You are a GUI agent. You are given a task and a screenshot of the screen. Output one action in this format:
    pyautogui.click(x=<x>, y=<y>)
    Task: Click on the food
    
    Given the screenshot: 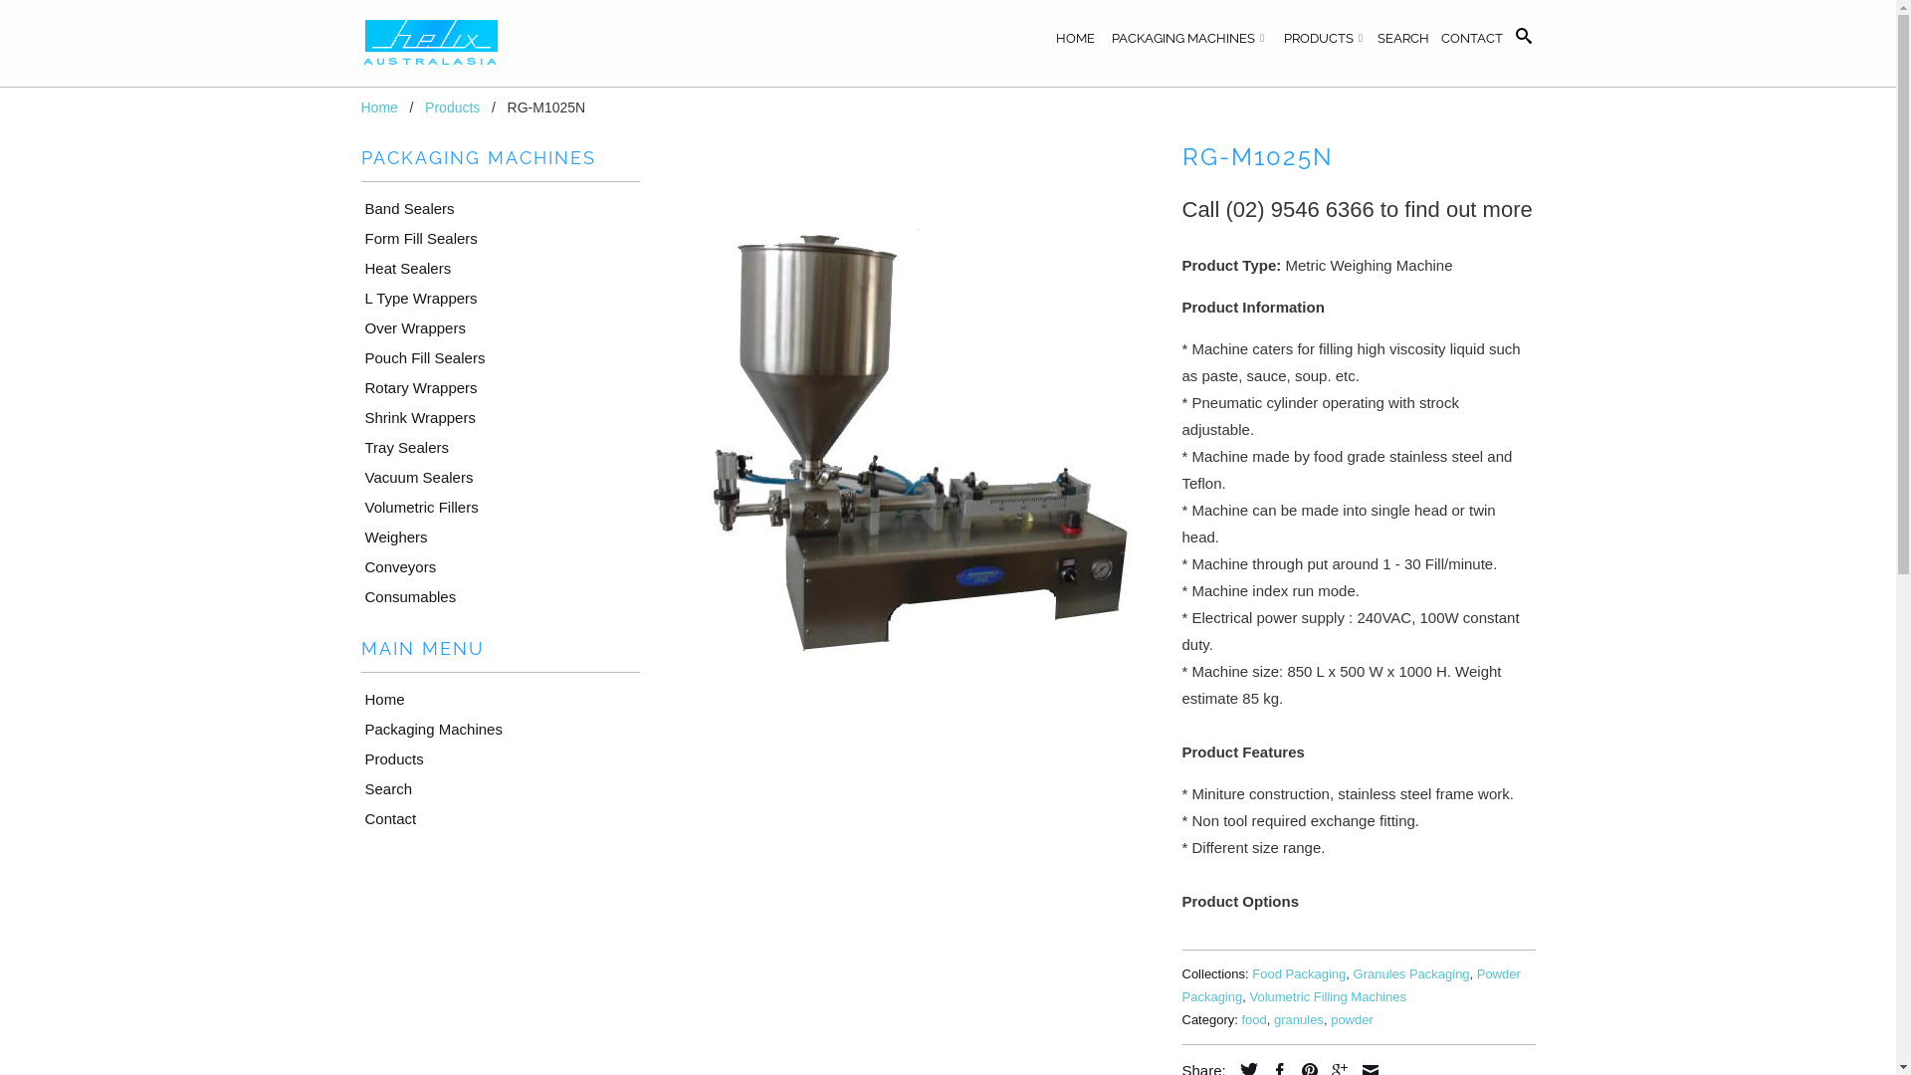 What is the action you would take?
    pyautogui.click(x=1254, y=1019)
    